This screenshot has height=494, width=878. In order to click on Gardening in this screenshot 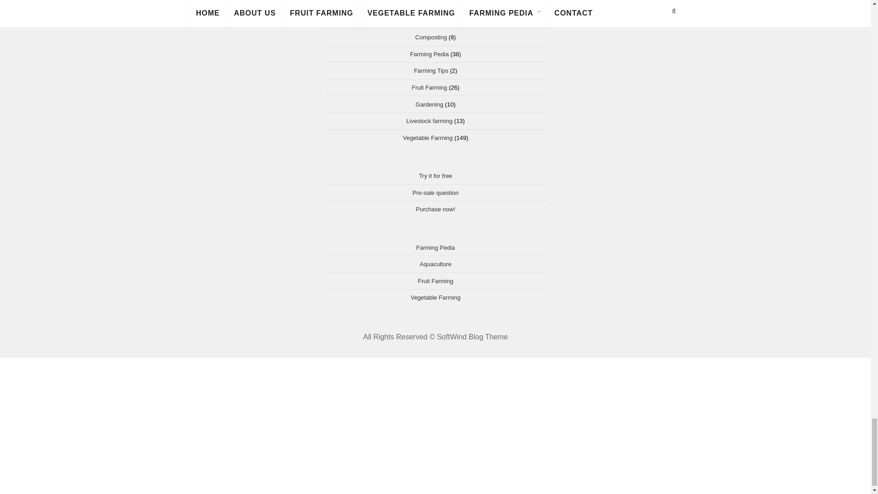, I will do `click(429, 104)`.